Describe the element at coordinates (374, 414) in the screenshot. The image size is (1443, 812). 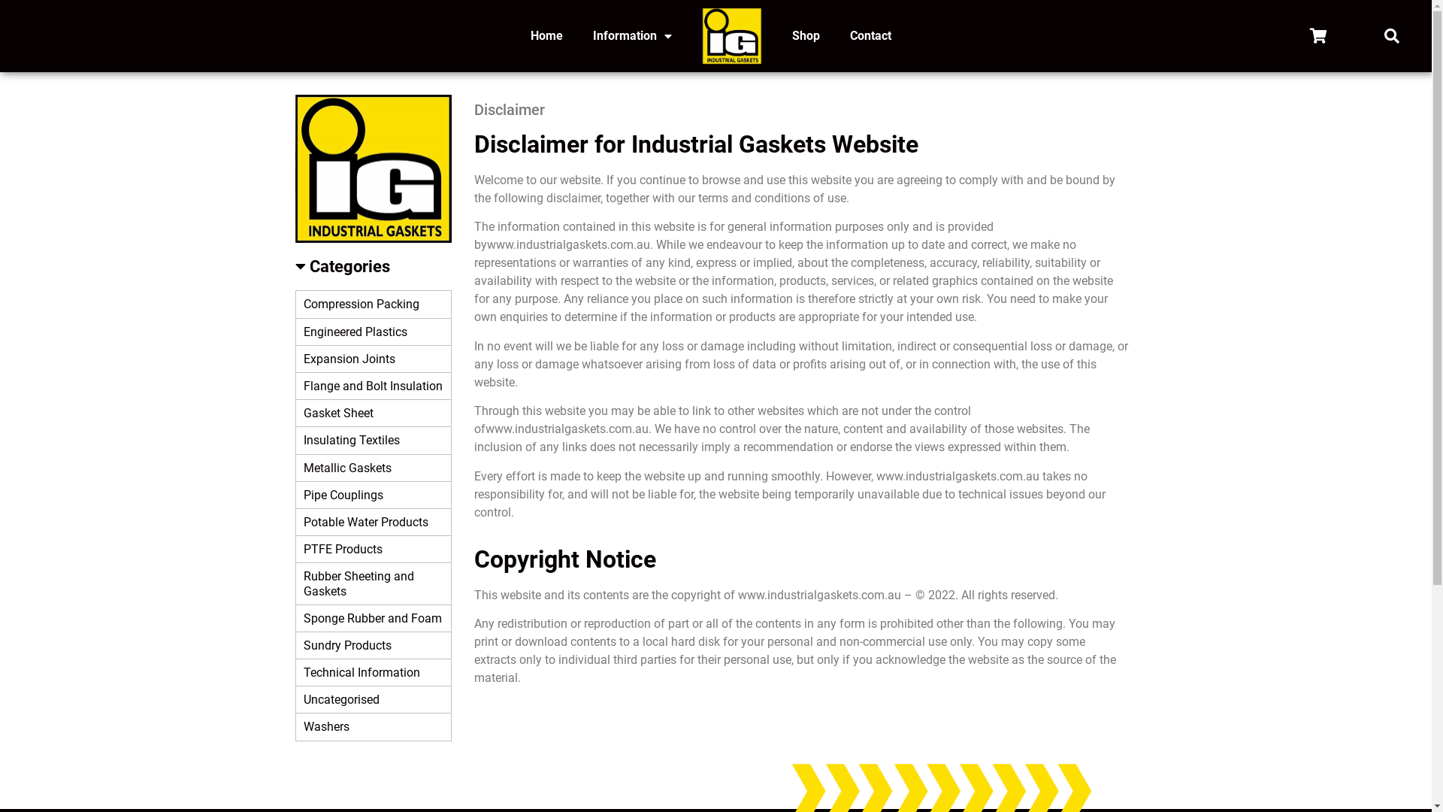
I see `Gasket Sheet` at that location.